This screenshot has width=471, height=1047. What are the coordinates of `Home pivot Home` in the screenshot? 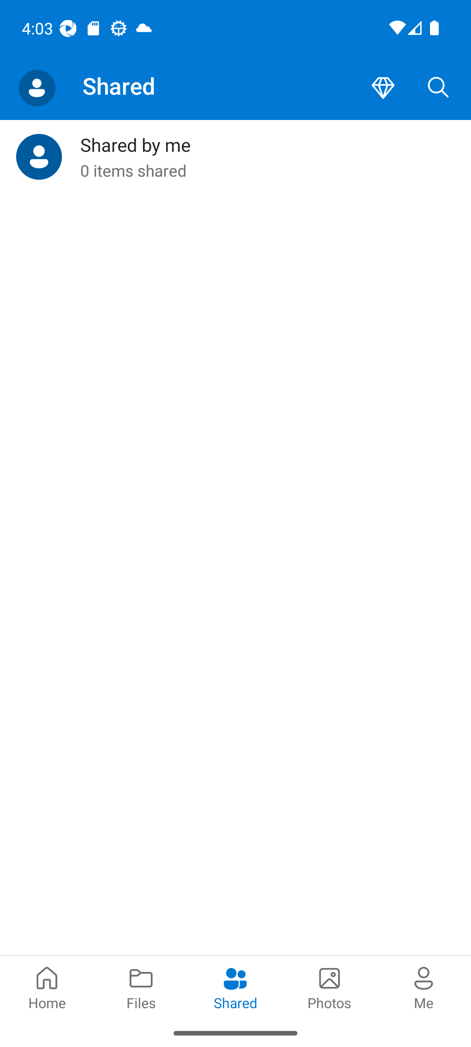 It's located at (47, 987).